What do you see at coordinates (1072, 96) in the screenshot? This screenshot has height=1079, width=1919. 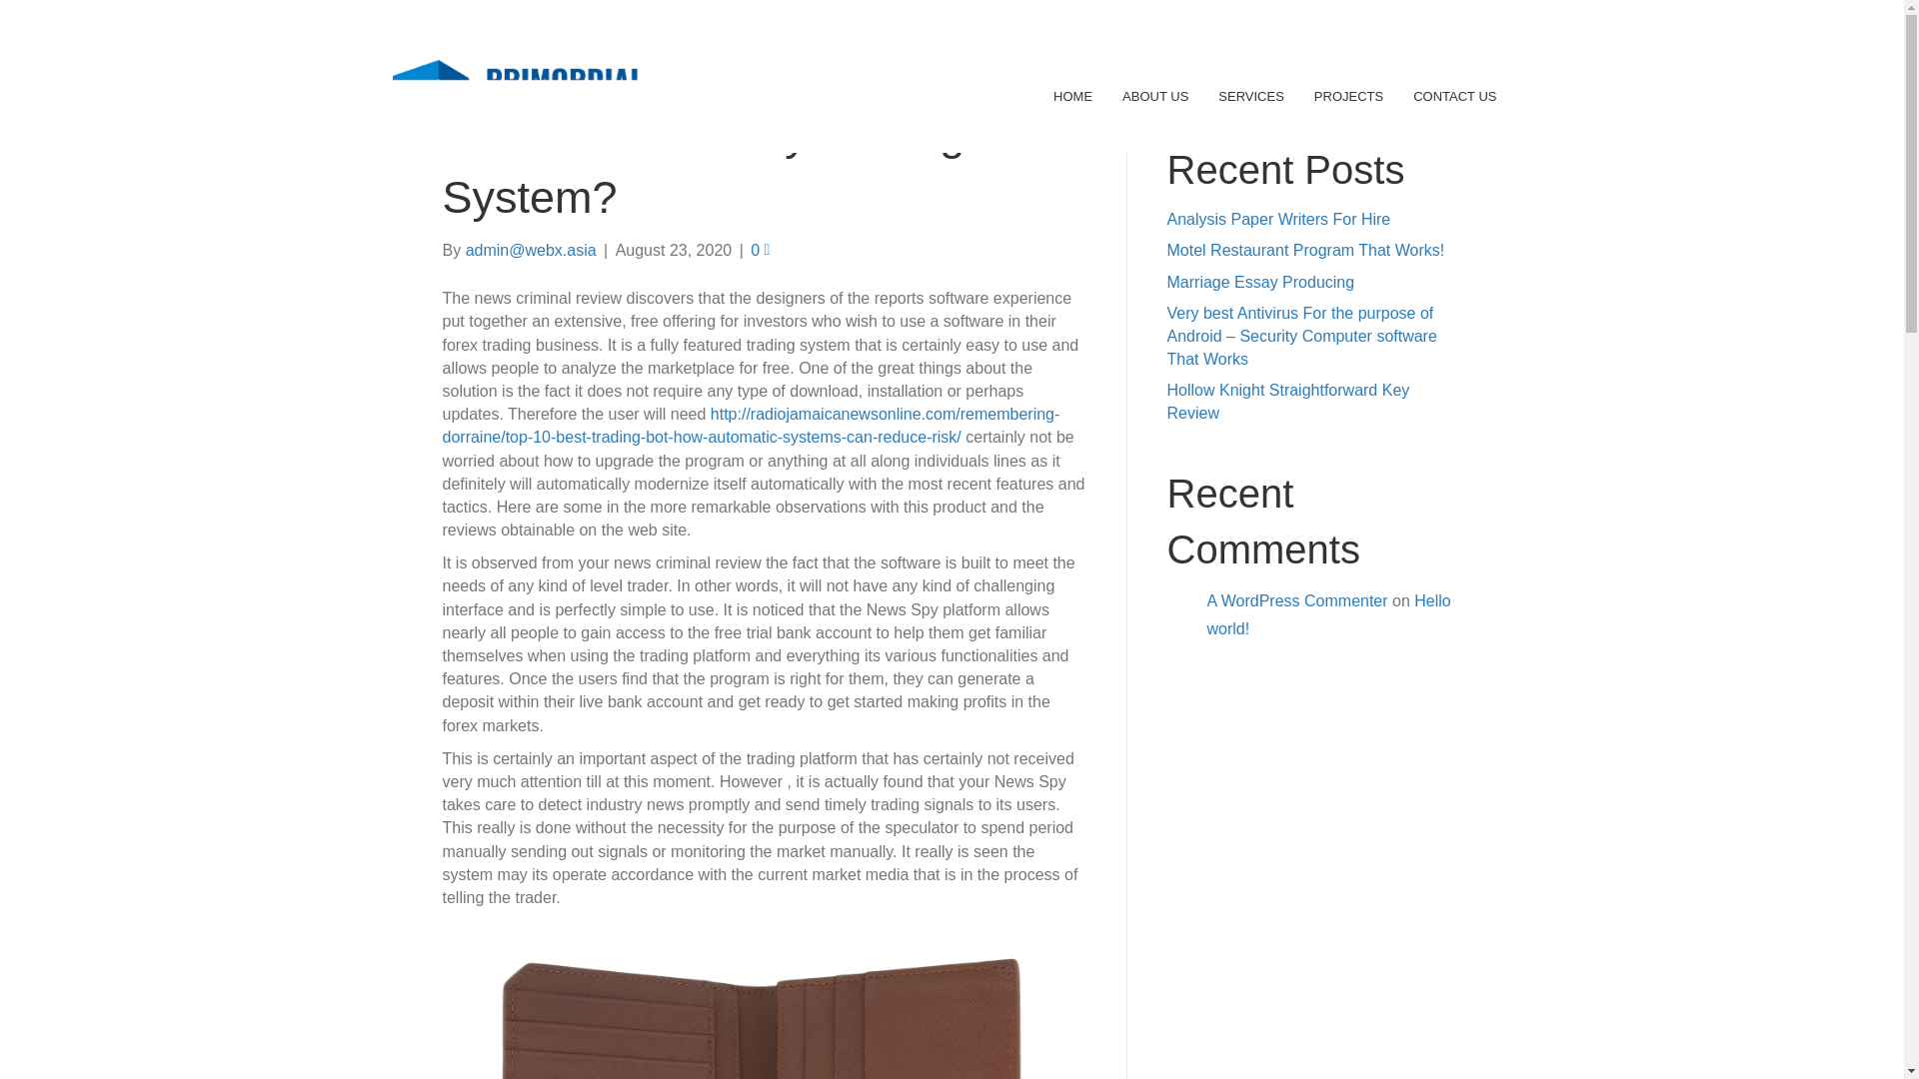 I see `HOME` at bounding box center [1072, 96].